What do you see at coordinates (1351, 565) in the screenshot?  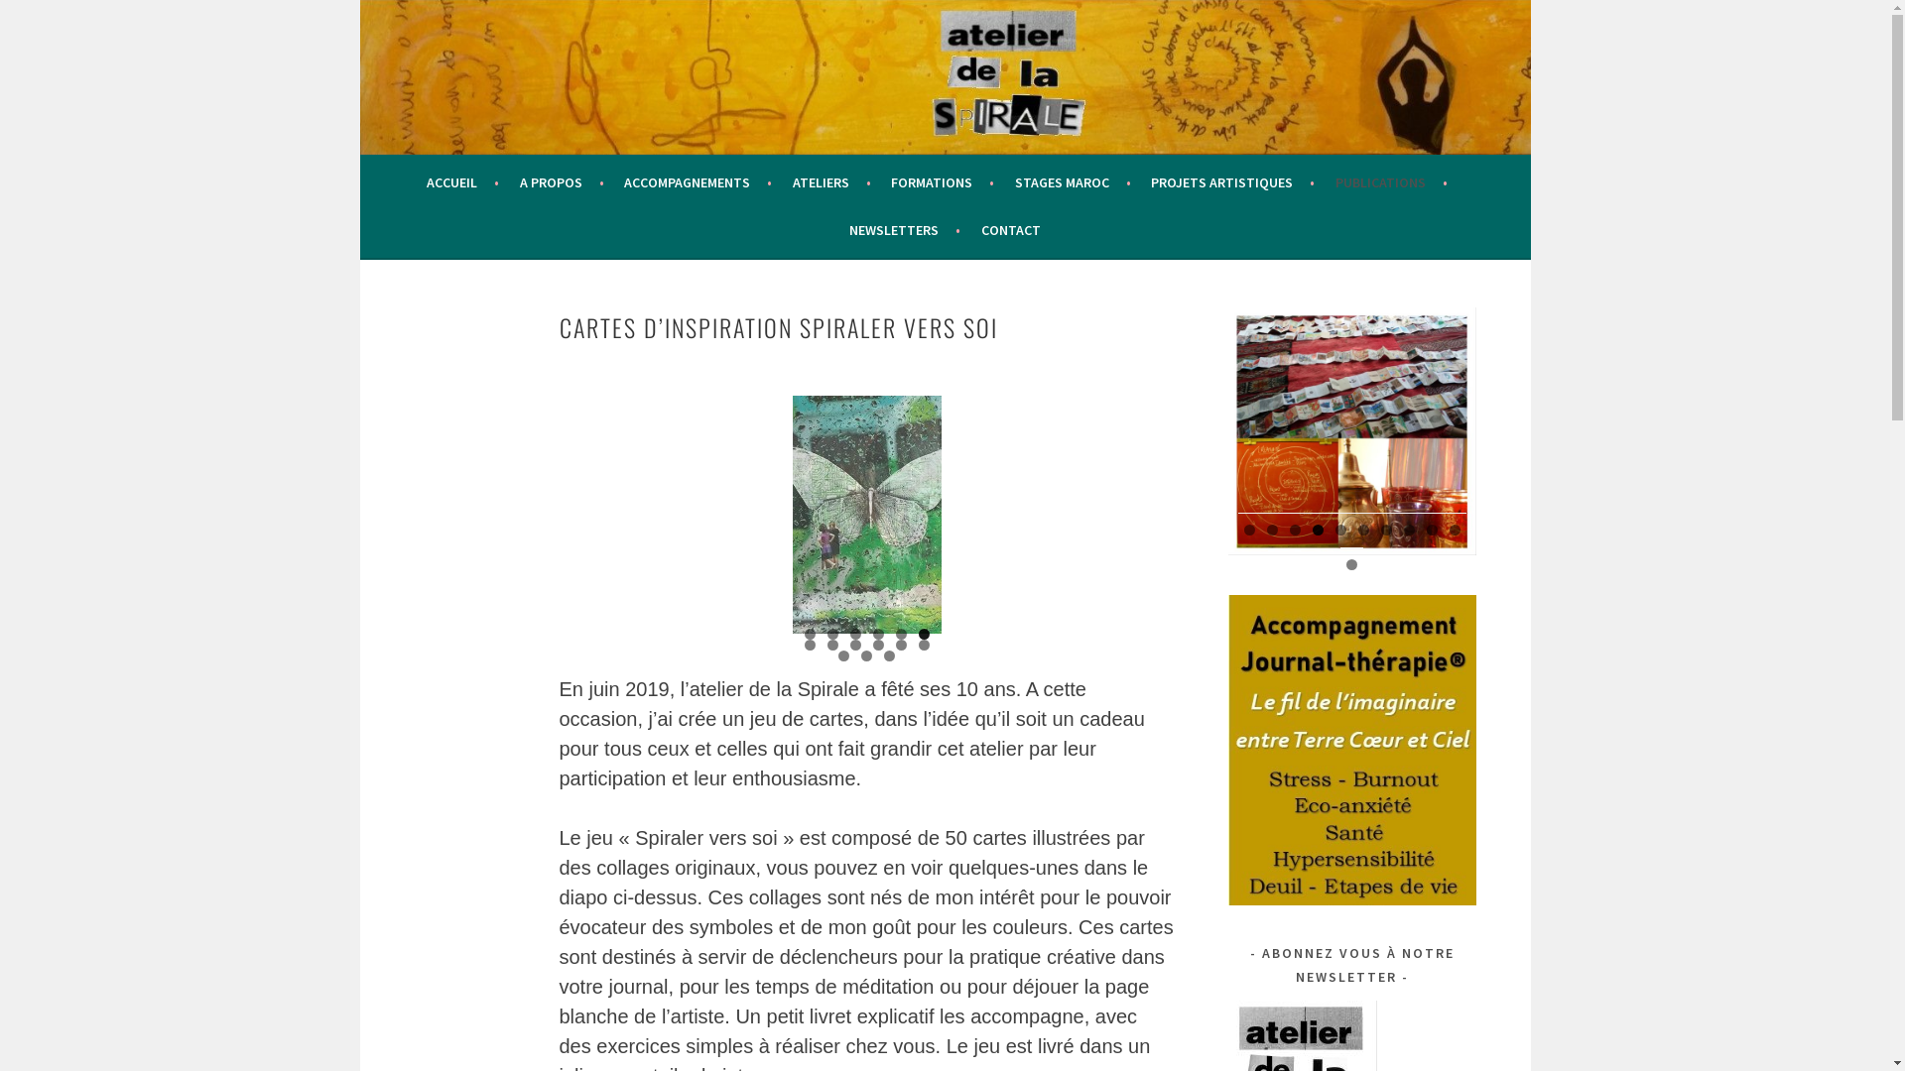 I see `11` at bounding box center [1351, 565].